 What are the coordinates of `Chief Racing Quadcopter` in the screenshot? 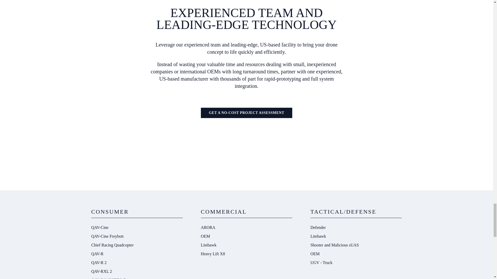 It's located at (137, 245).